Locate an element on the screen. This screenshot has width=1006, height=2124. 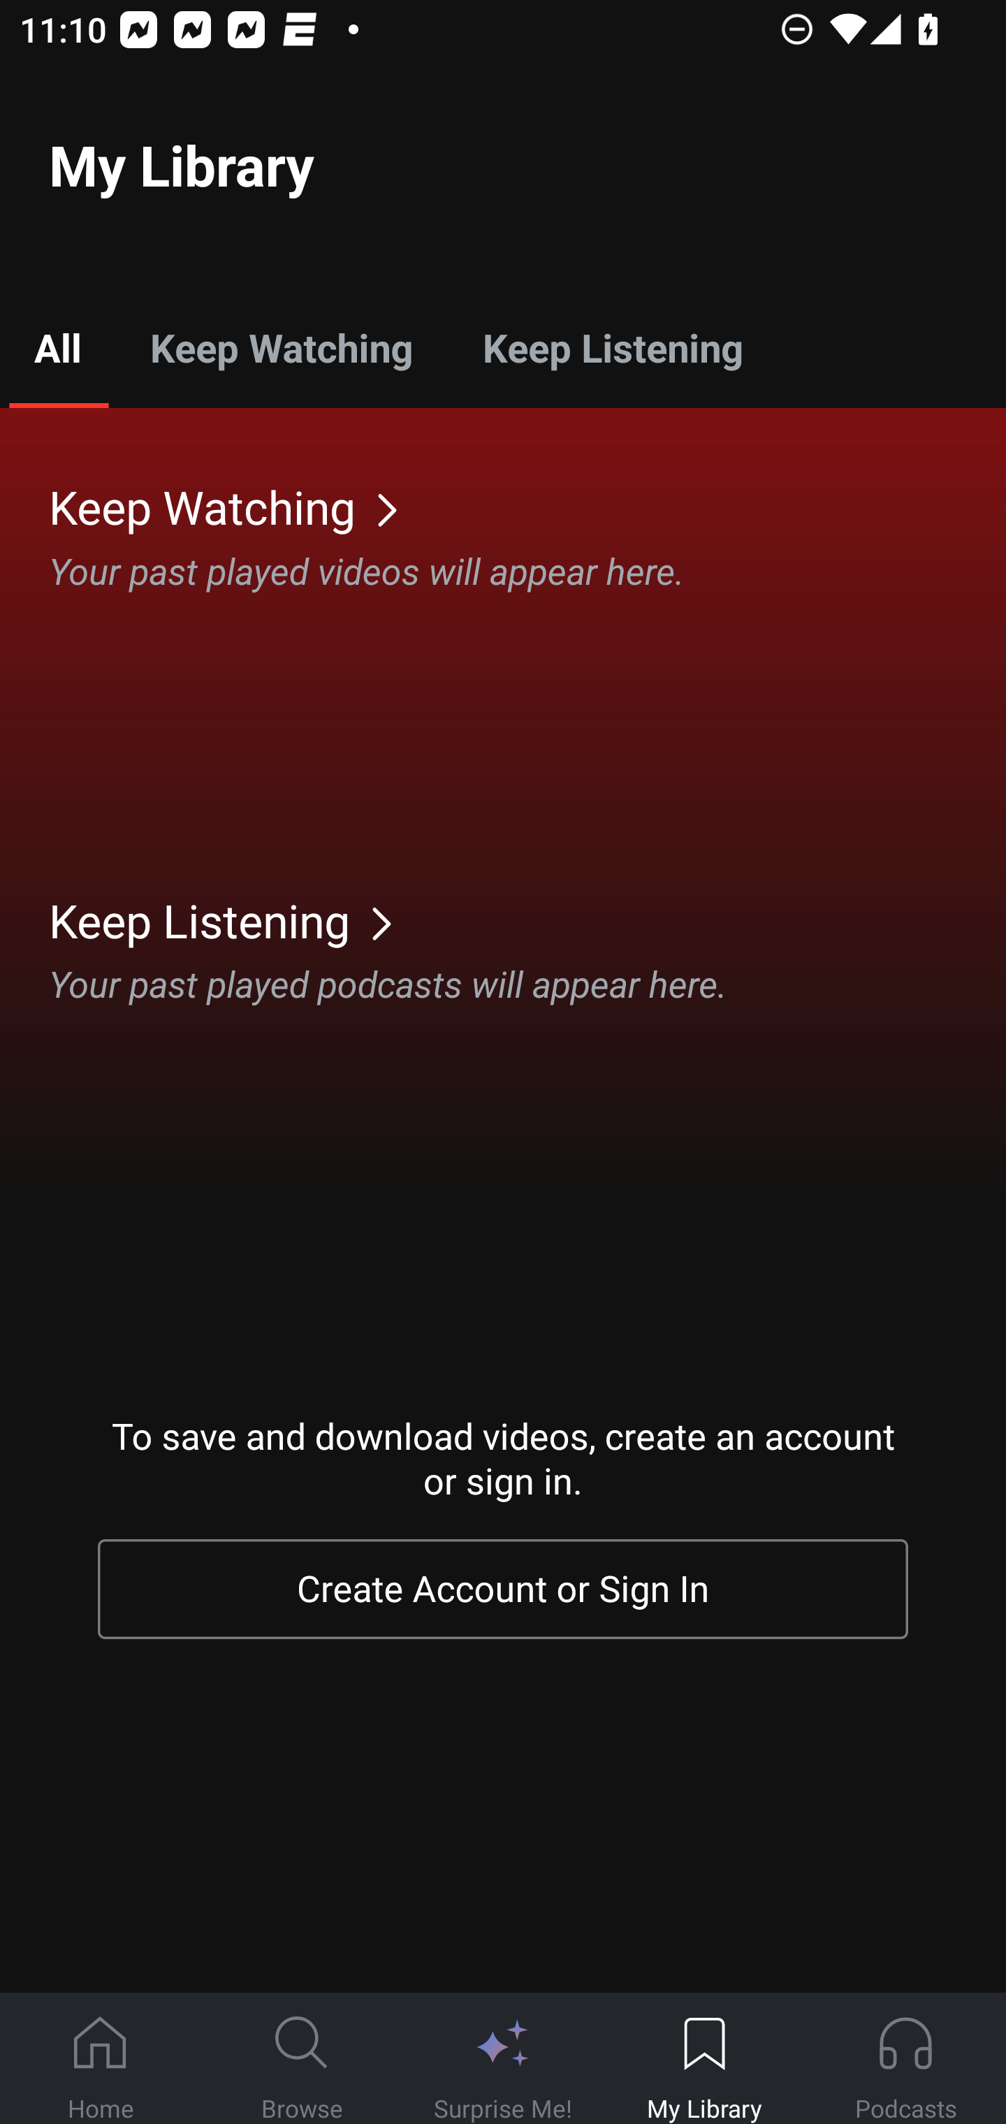
My Library is located at coordinates (704, 2059).